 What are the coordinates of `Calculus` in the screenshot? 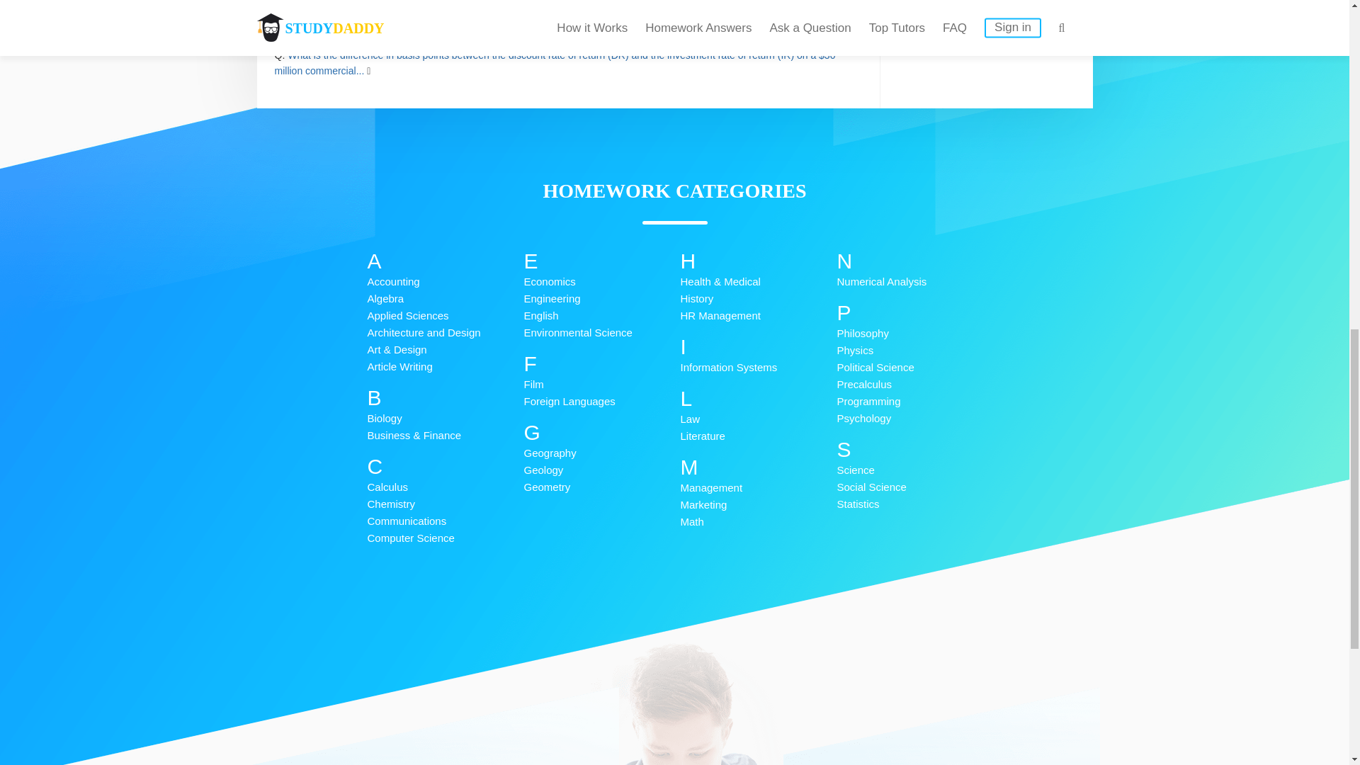 It's located at (445, 487).